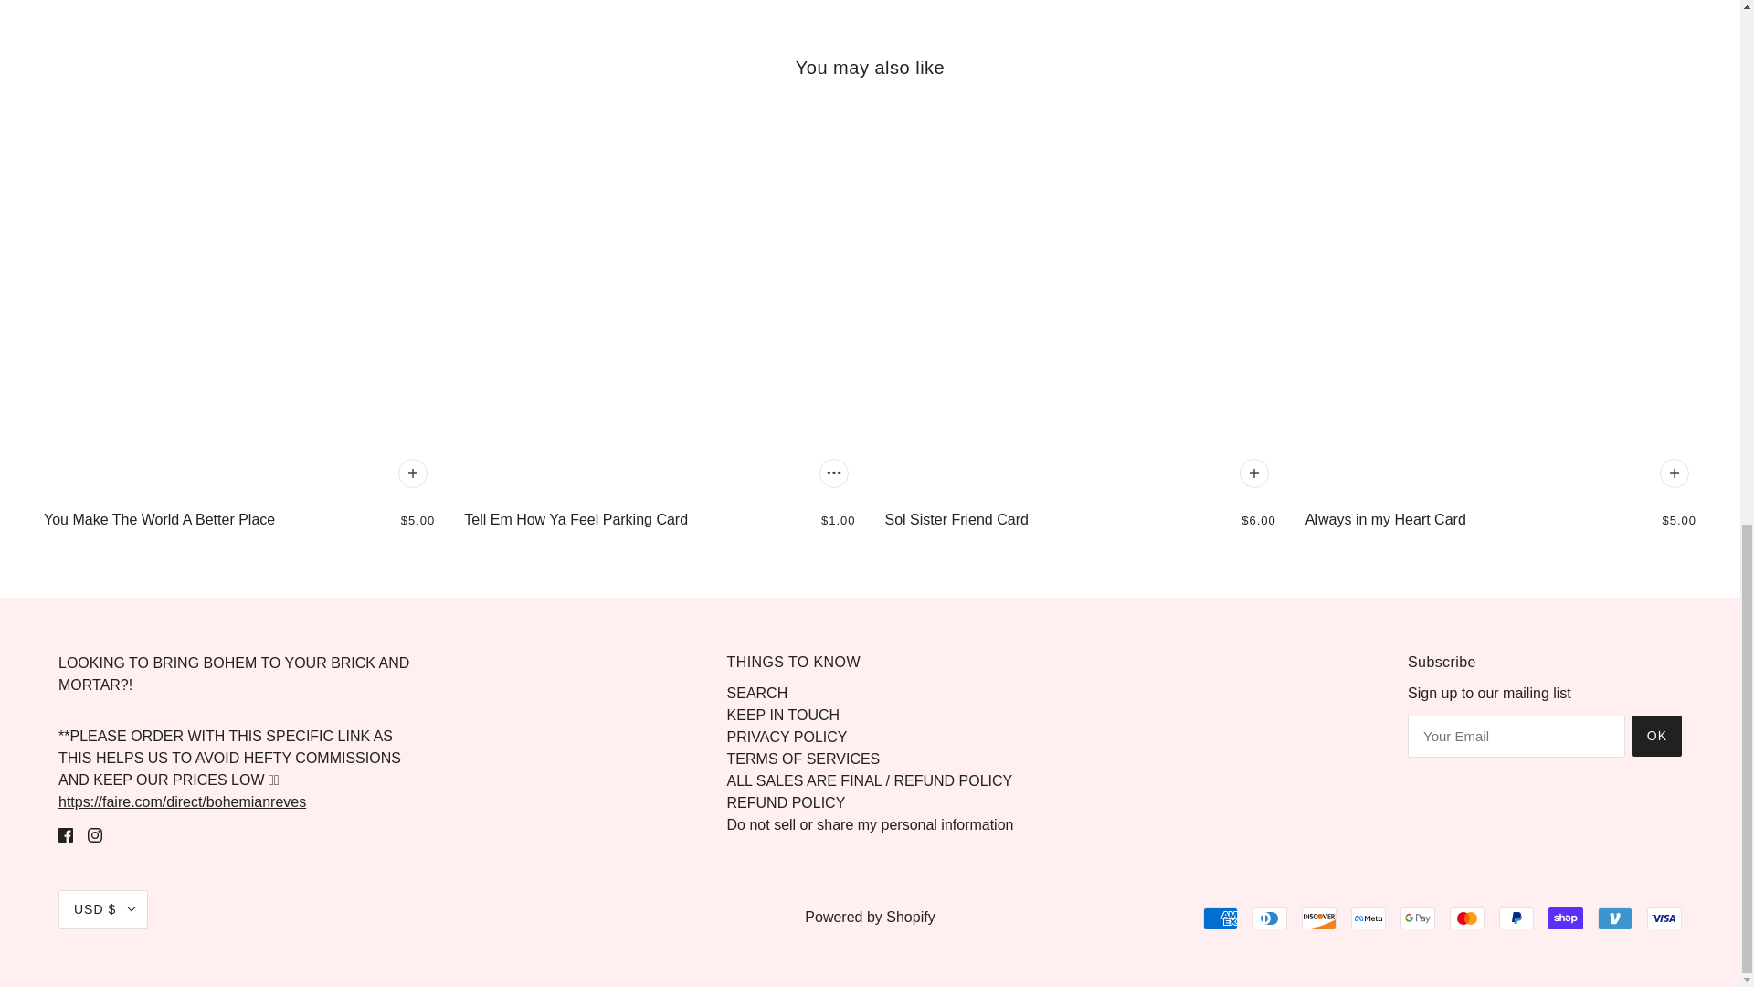  I want to click on Google Pay, so click(1417, 918).